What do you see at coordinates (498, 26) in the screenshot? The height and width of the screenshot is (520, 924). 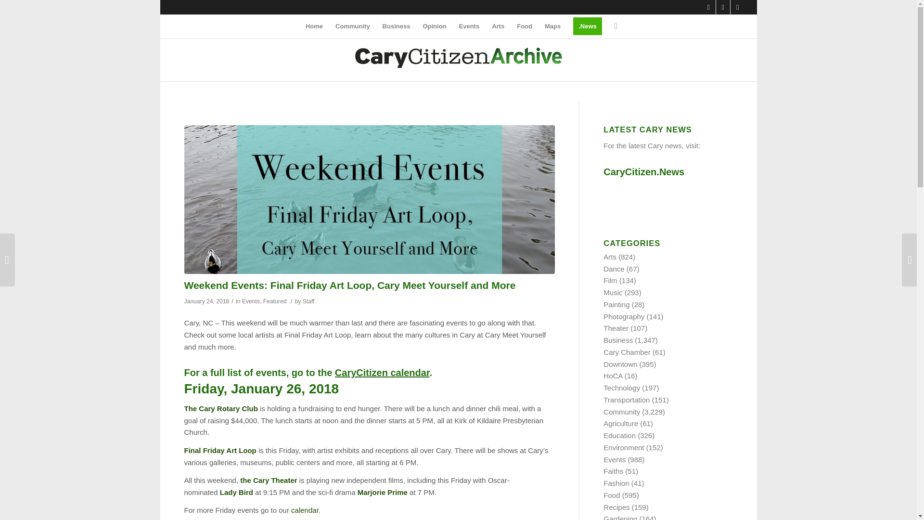 I see `Arts` at bounding box center [498, 26].